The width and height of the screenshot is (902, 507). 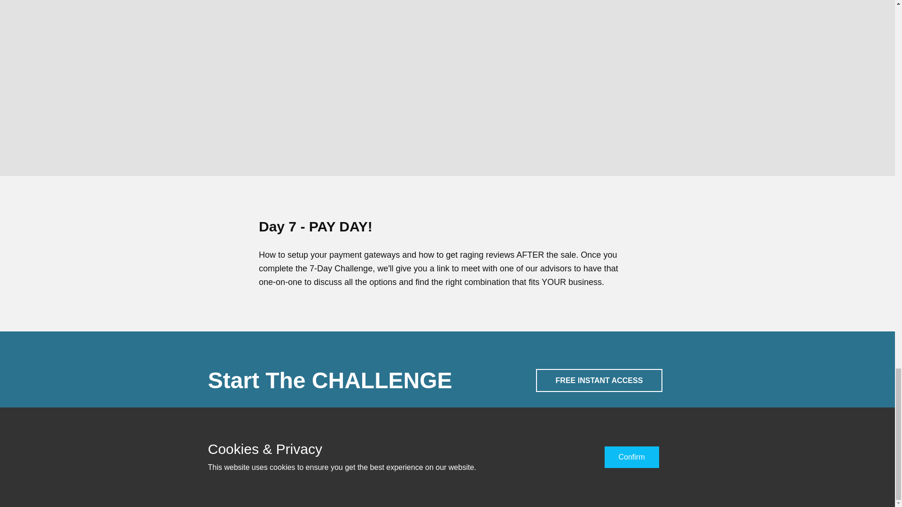 I want to click on Privacy Policy, so click(x=411, y=468).